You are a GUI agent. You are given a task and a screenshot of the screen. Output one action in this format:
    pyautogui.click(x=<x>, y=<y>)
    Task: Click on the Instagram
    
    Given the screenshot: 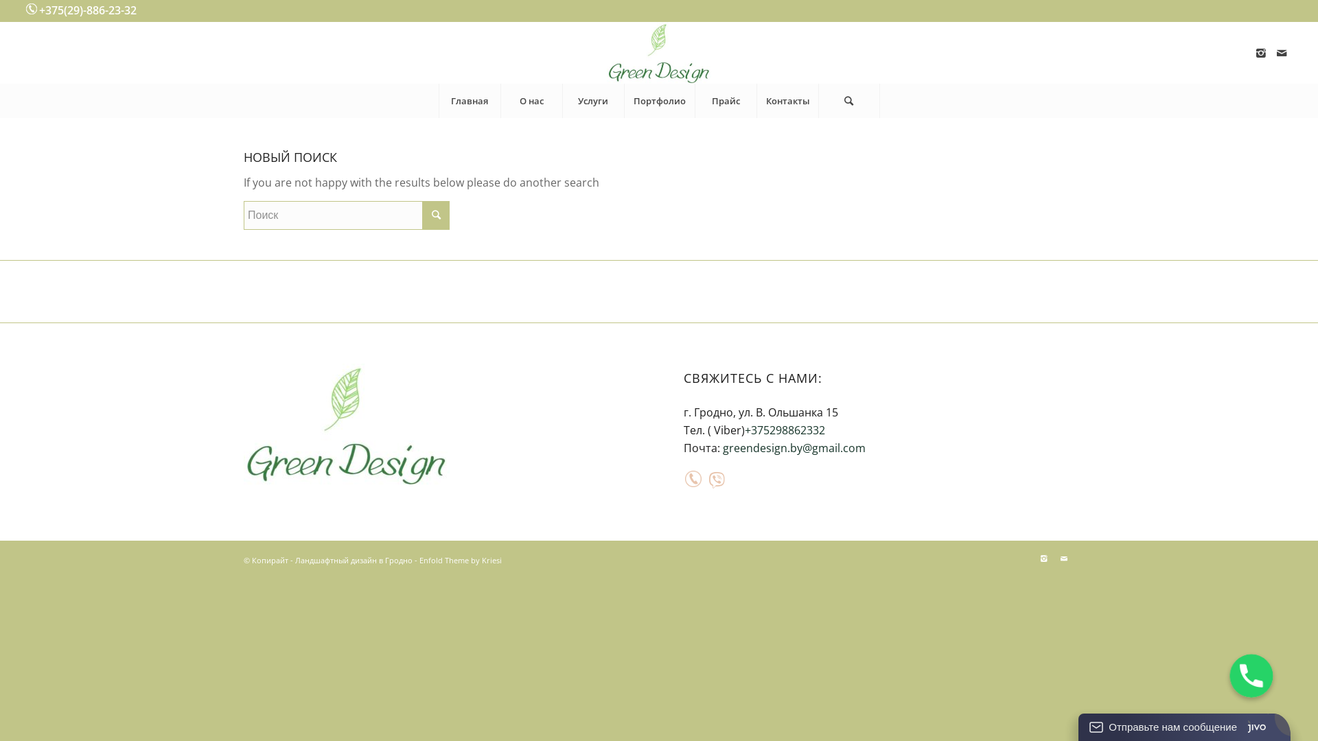 What is the action you would take?
    pyautogui.click(x=1261, y=53)
    